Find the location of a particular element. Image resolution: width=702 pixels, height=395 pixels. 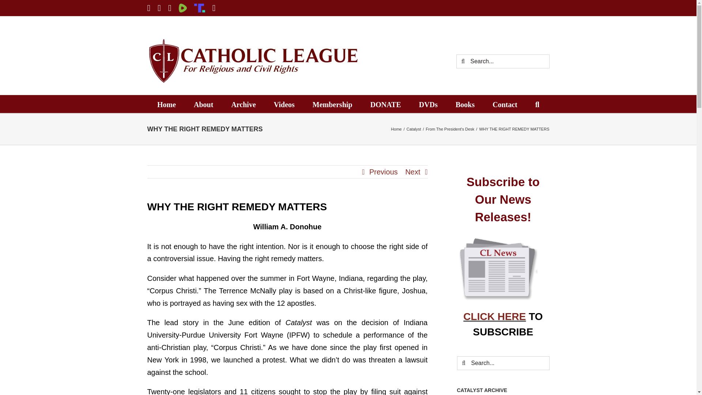

Home is located at coordinates (167, 104).